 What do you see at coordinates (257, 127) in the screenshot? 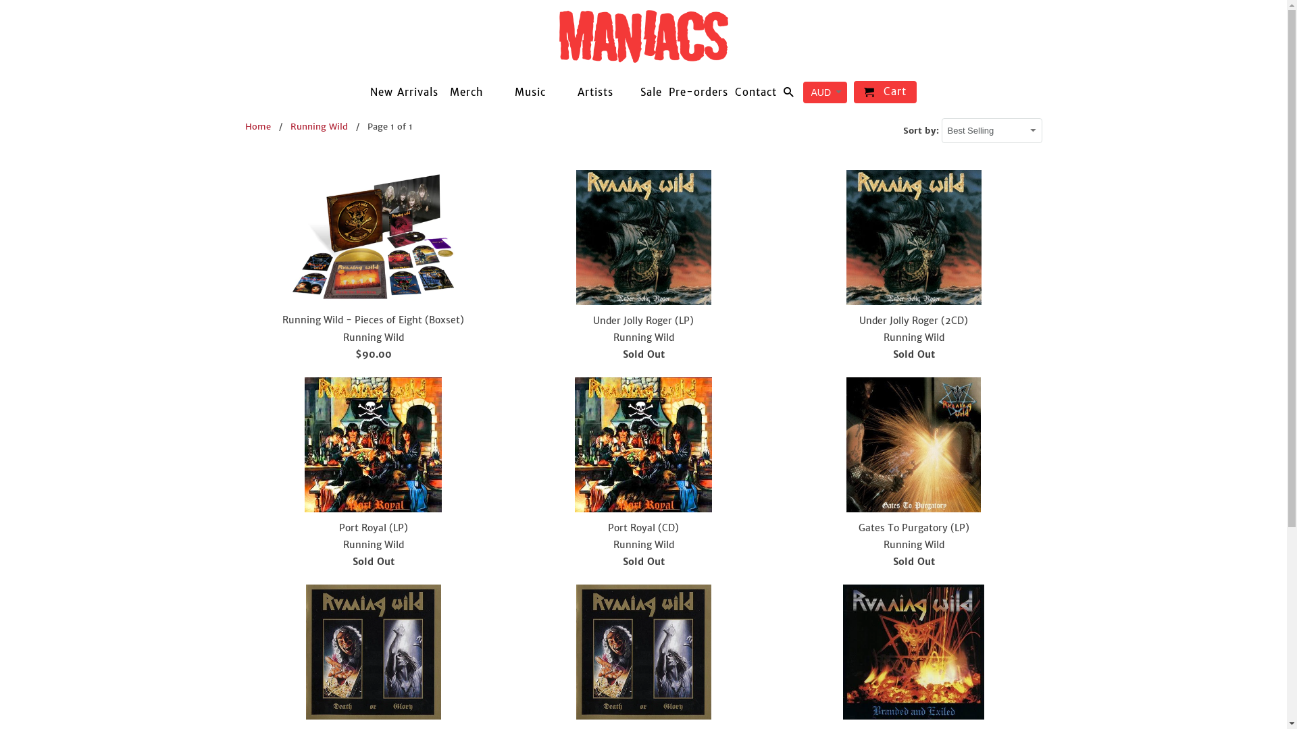
I see `Home` at bounding box center [257, 127].